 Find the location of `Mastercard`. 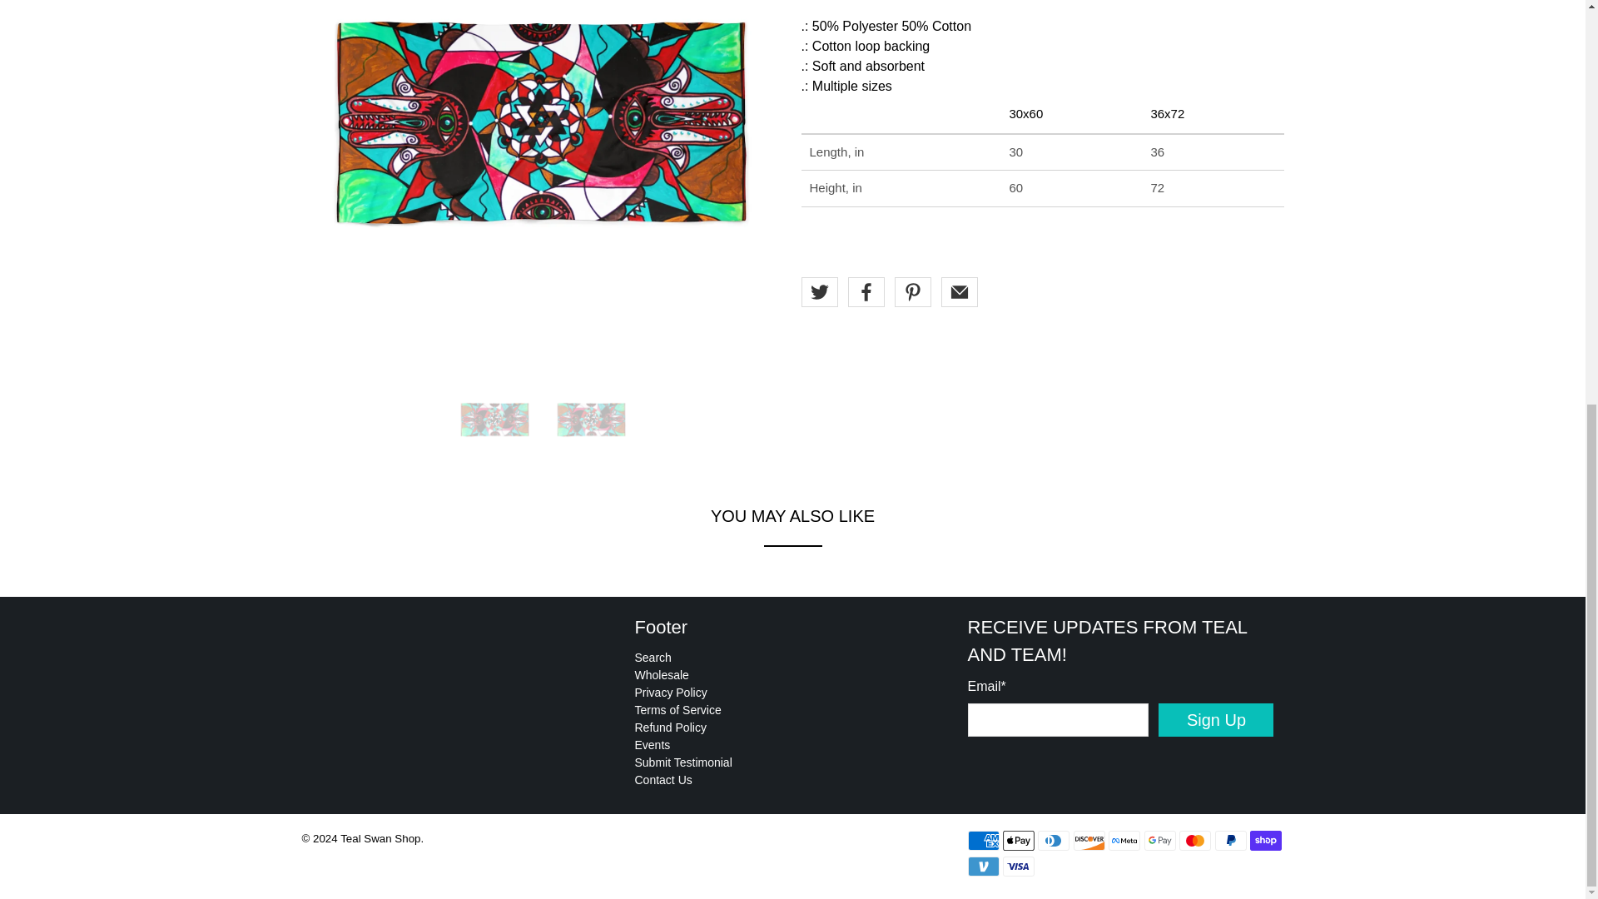

Mastercard is located at coordinates (1195, 840).